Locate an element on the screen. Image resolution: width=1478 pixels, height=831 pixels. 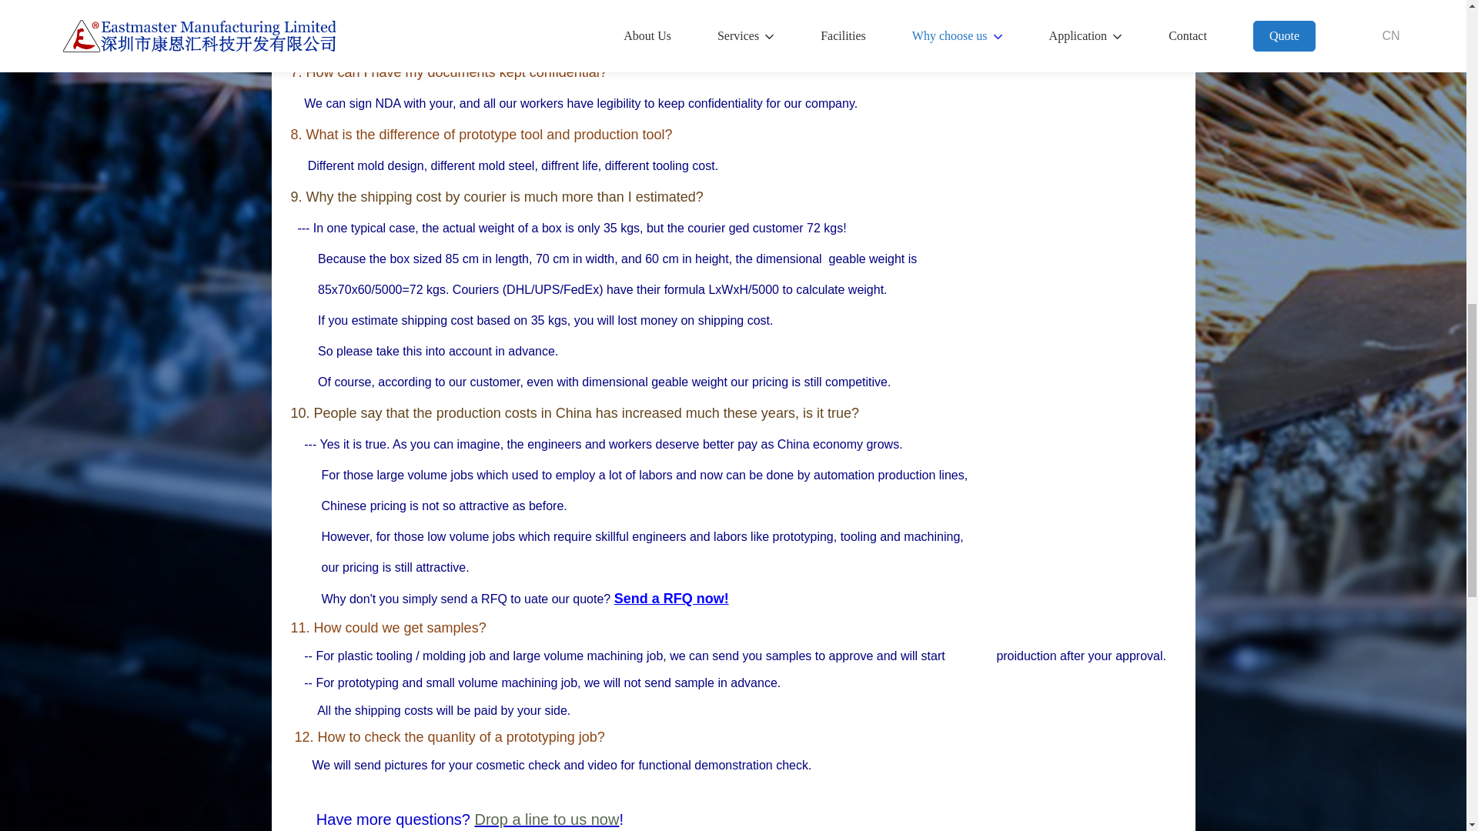
Drop a line to us now is located at coordinates (547, 819).